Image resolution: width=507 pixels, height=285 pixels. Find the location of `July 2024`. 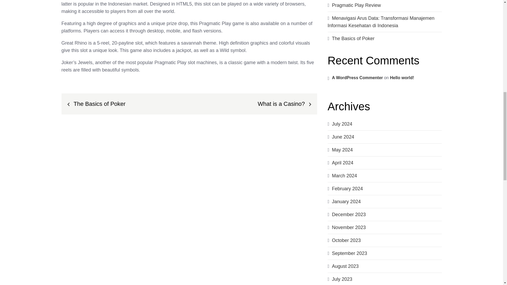

July 2024 is located at coordinates (342, 124).